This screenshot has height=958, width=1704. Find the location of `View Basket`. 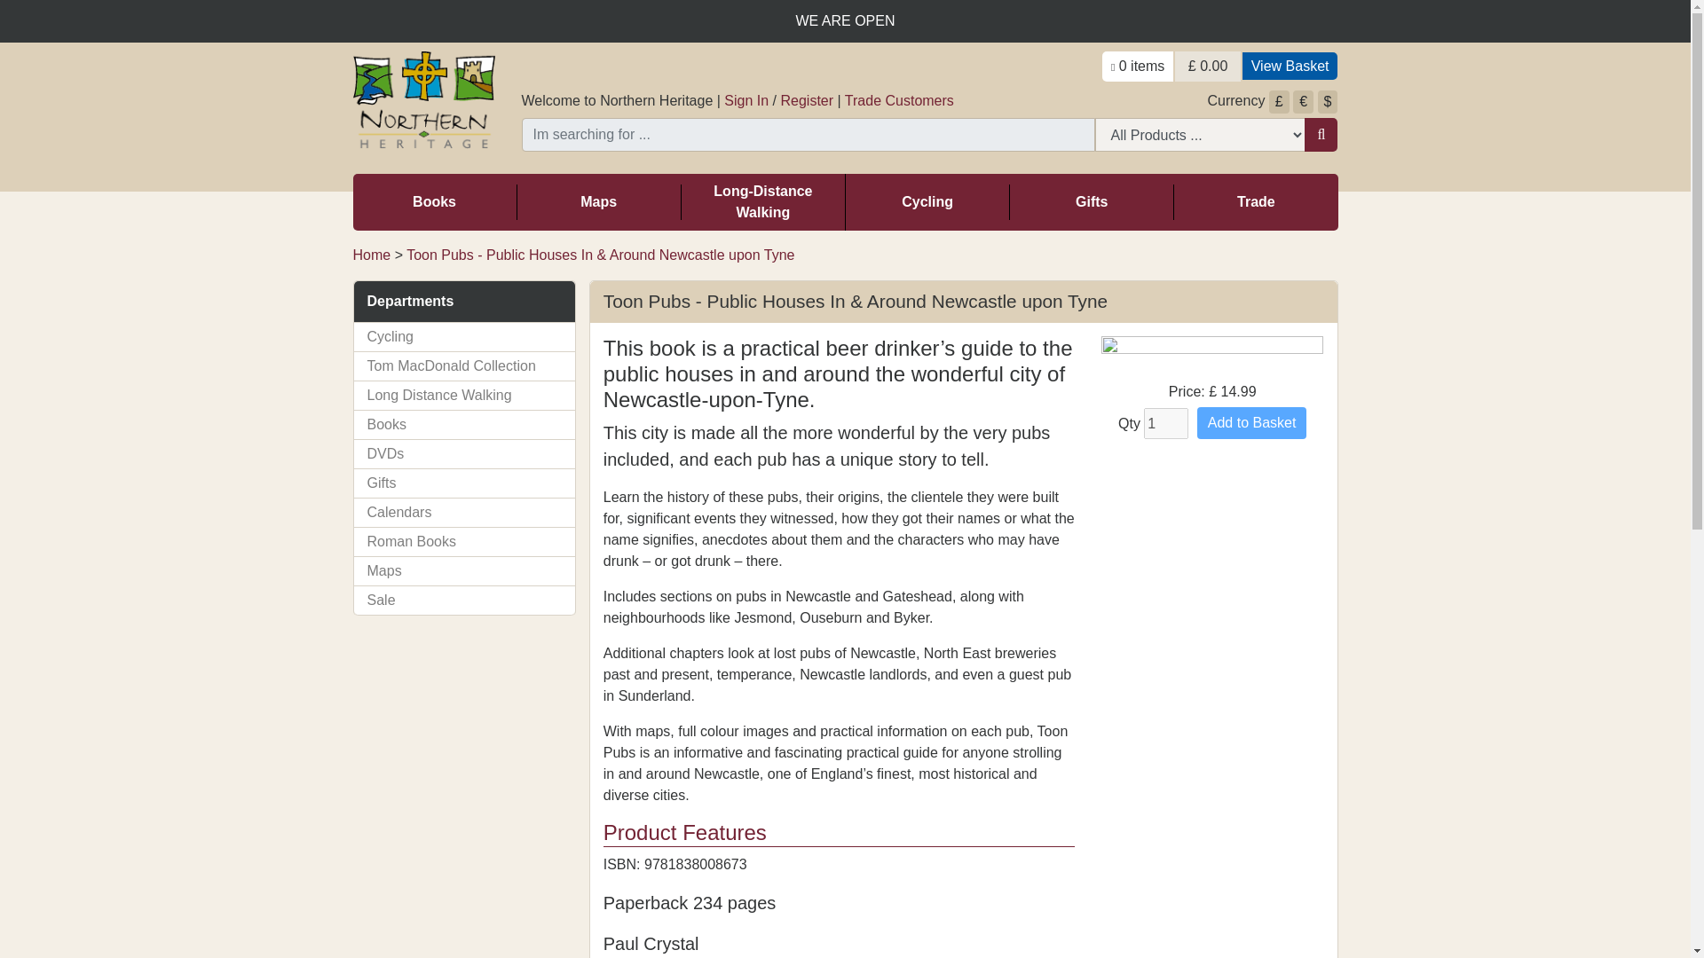

View Basket is located at coordinates (1290, 66).